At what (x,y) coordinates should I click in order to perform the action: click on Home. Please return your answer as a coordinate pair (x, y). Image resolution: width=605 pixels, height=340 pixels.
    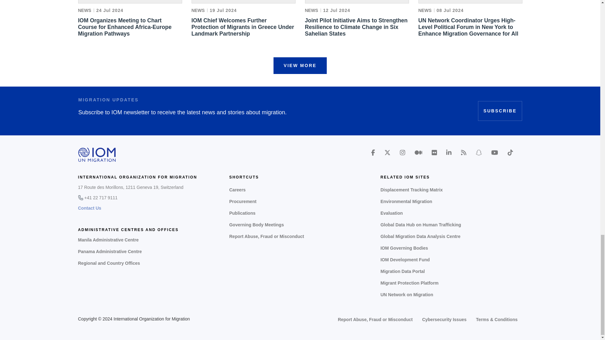
    Looking at the image, I should click on (97, 155).